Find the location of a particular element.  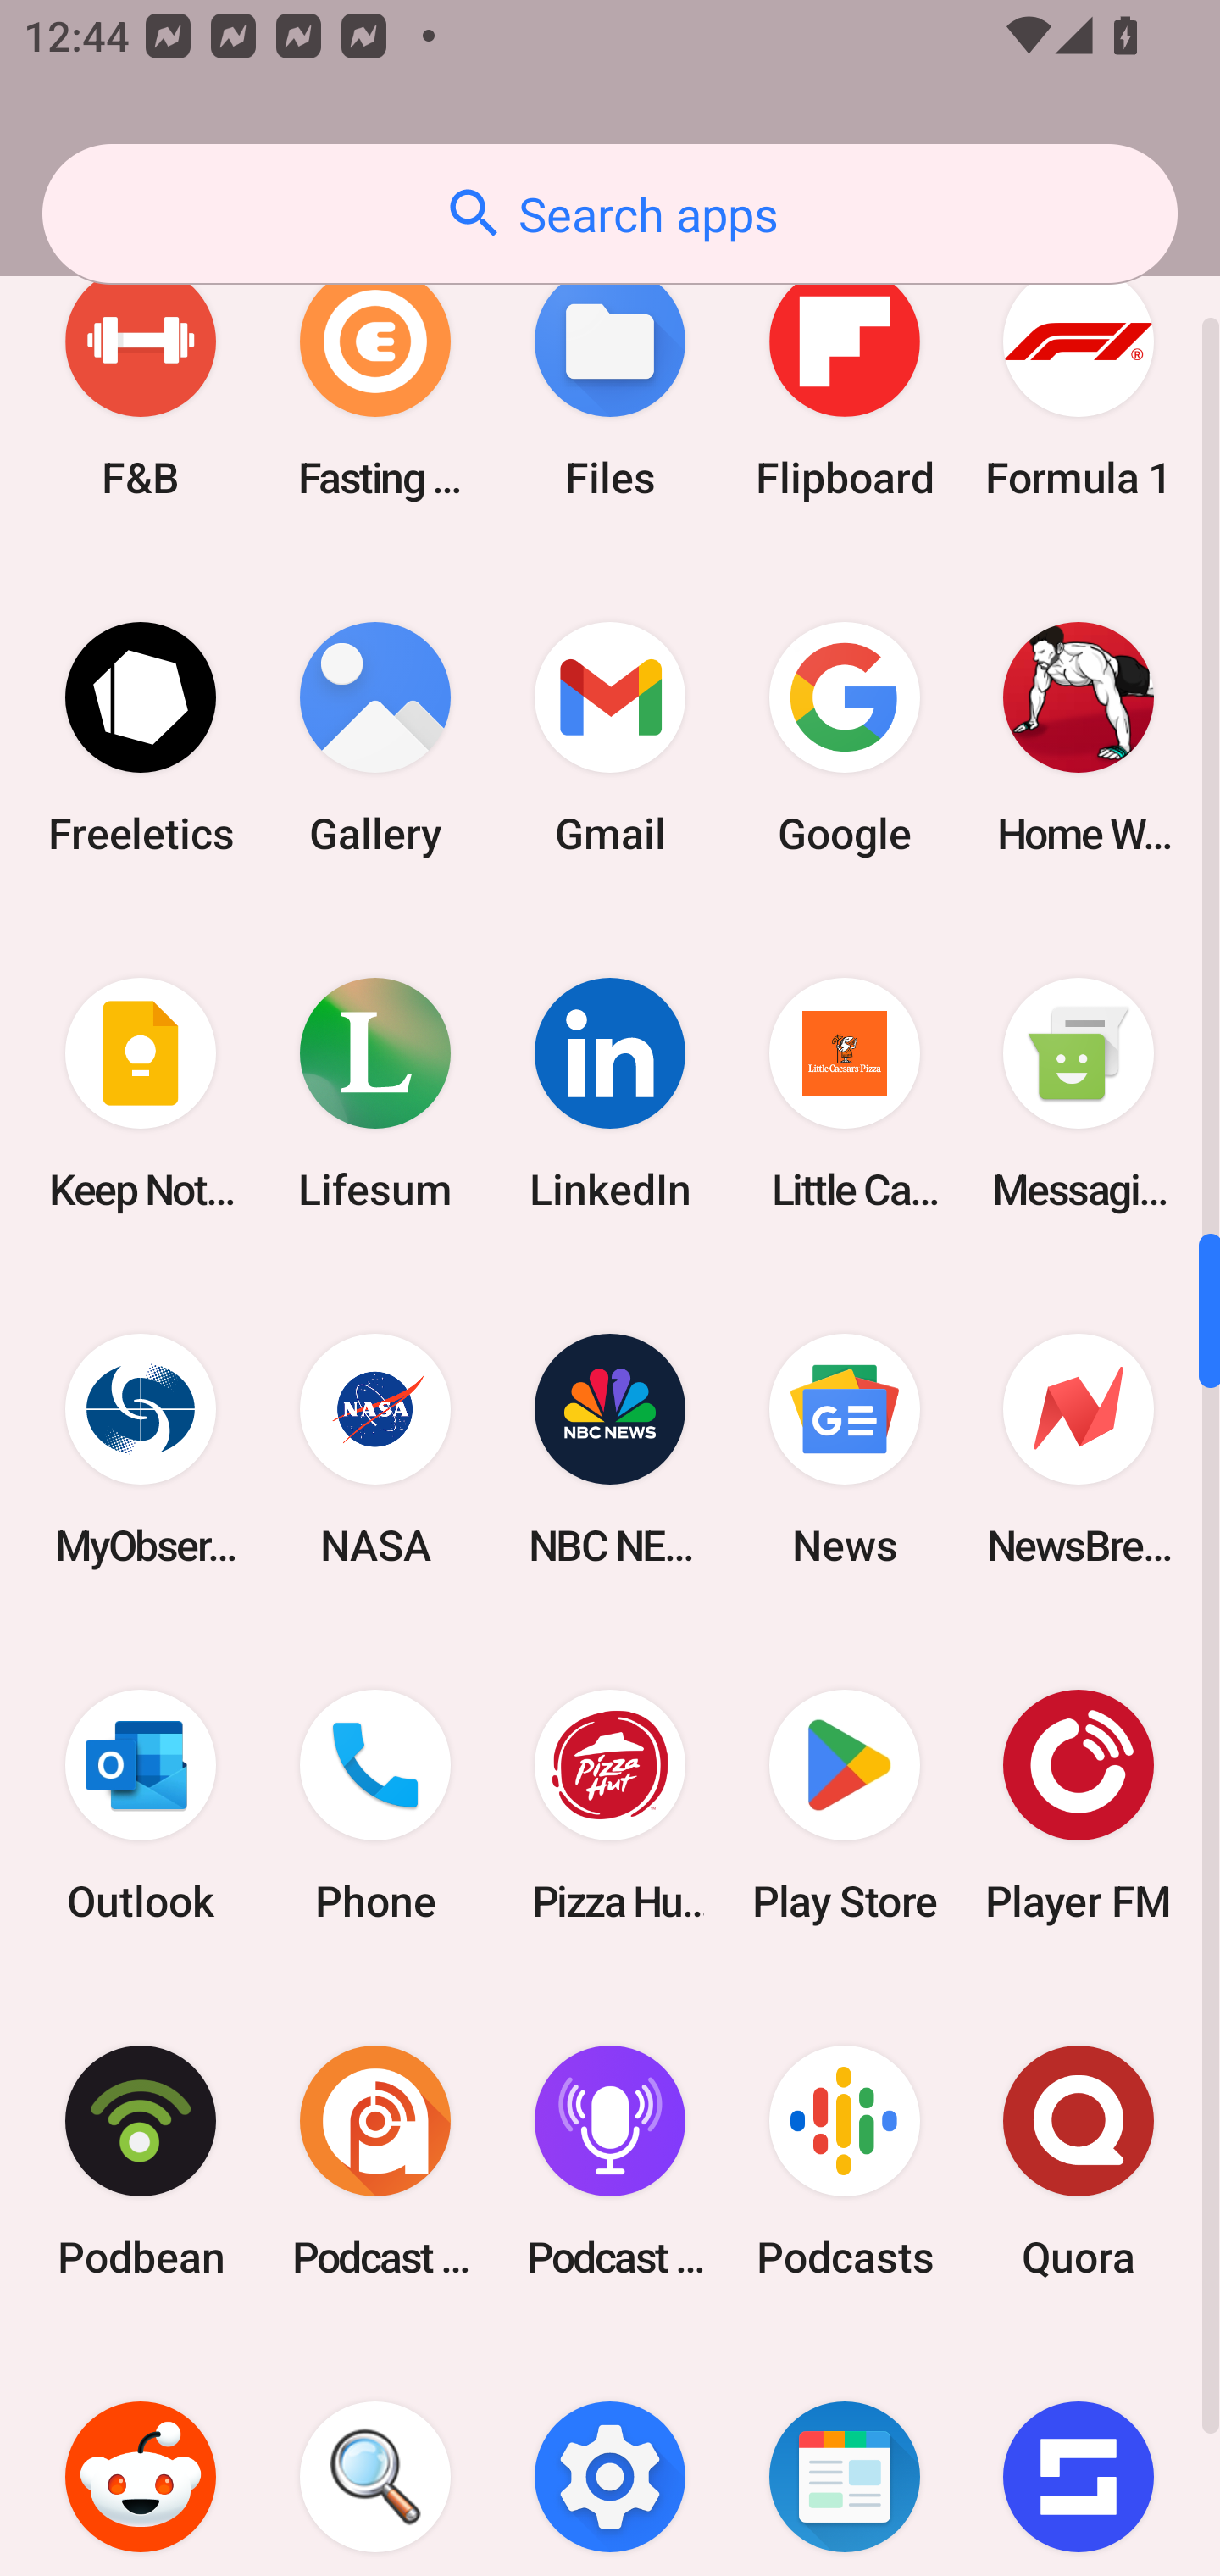

Gallery is located at coordinates (375, 737).